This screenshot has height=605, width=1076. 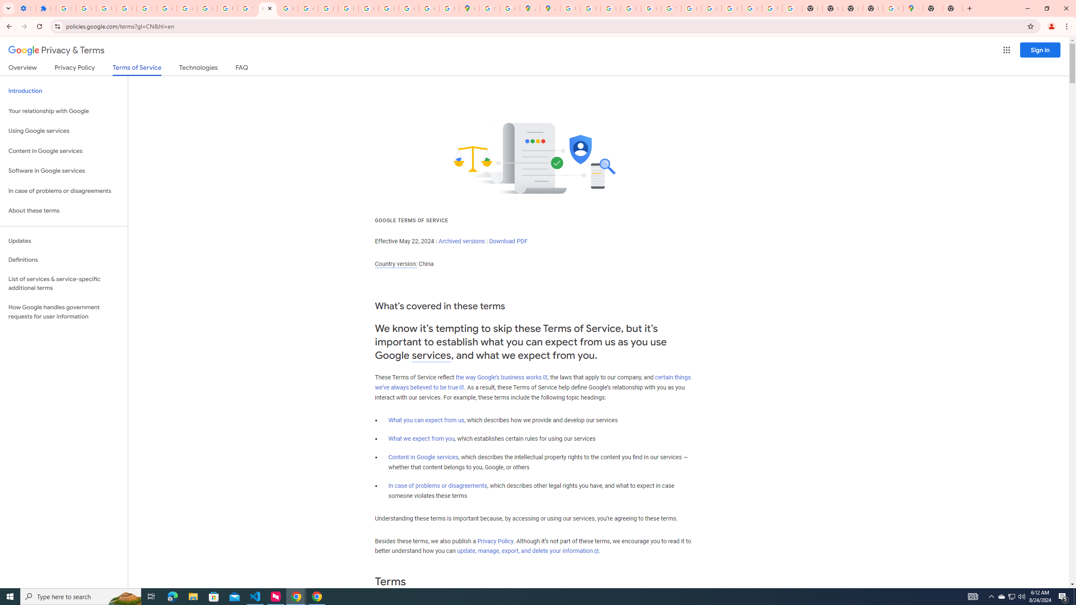 What do you see at coordinates (64, 131) in the screenshot?
I see `Using Google services` at bounding box center [64, 131].